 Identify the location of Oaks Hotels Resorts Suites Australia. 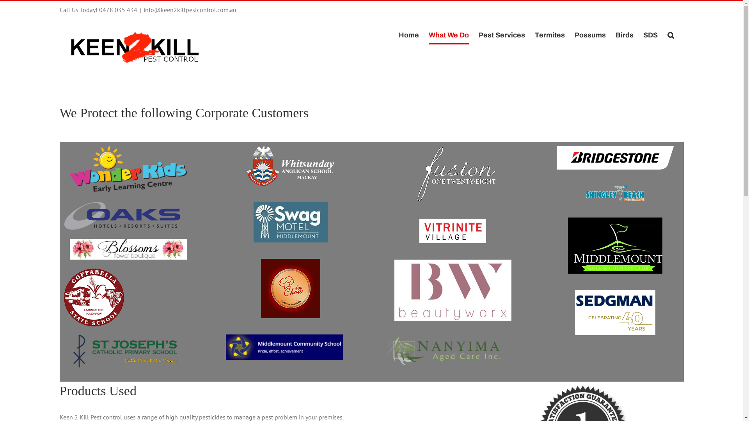
(122, 216).